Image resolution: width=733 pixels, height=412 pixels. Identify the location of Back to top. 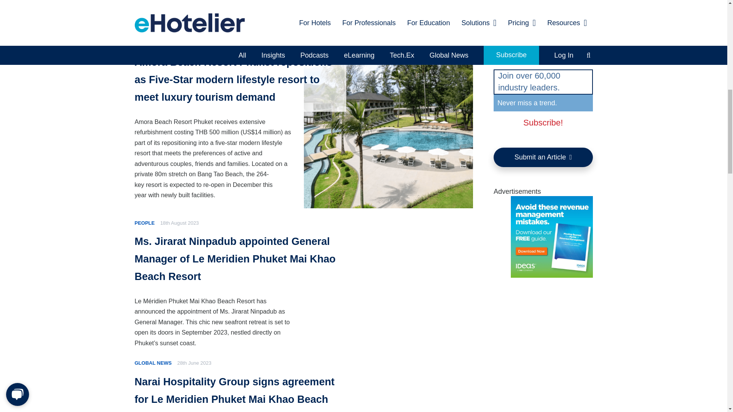
(712, 13).